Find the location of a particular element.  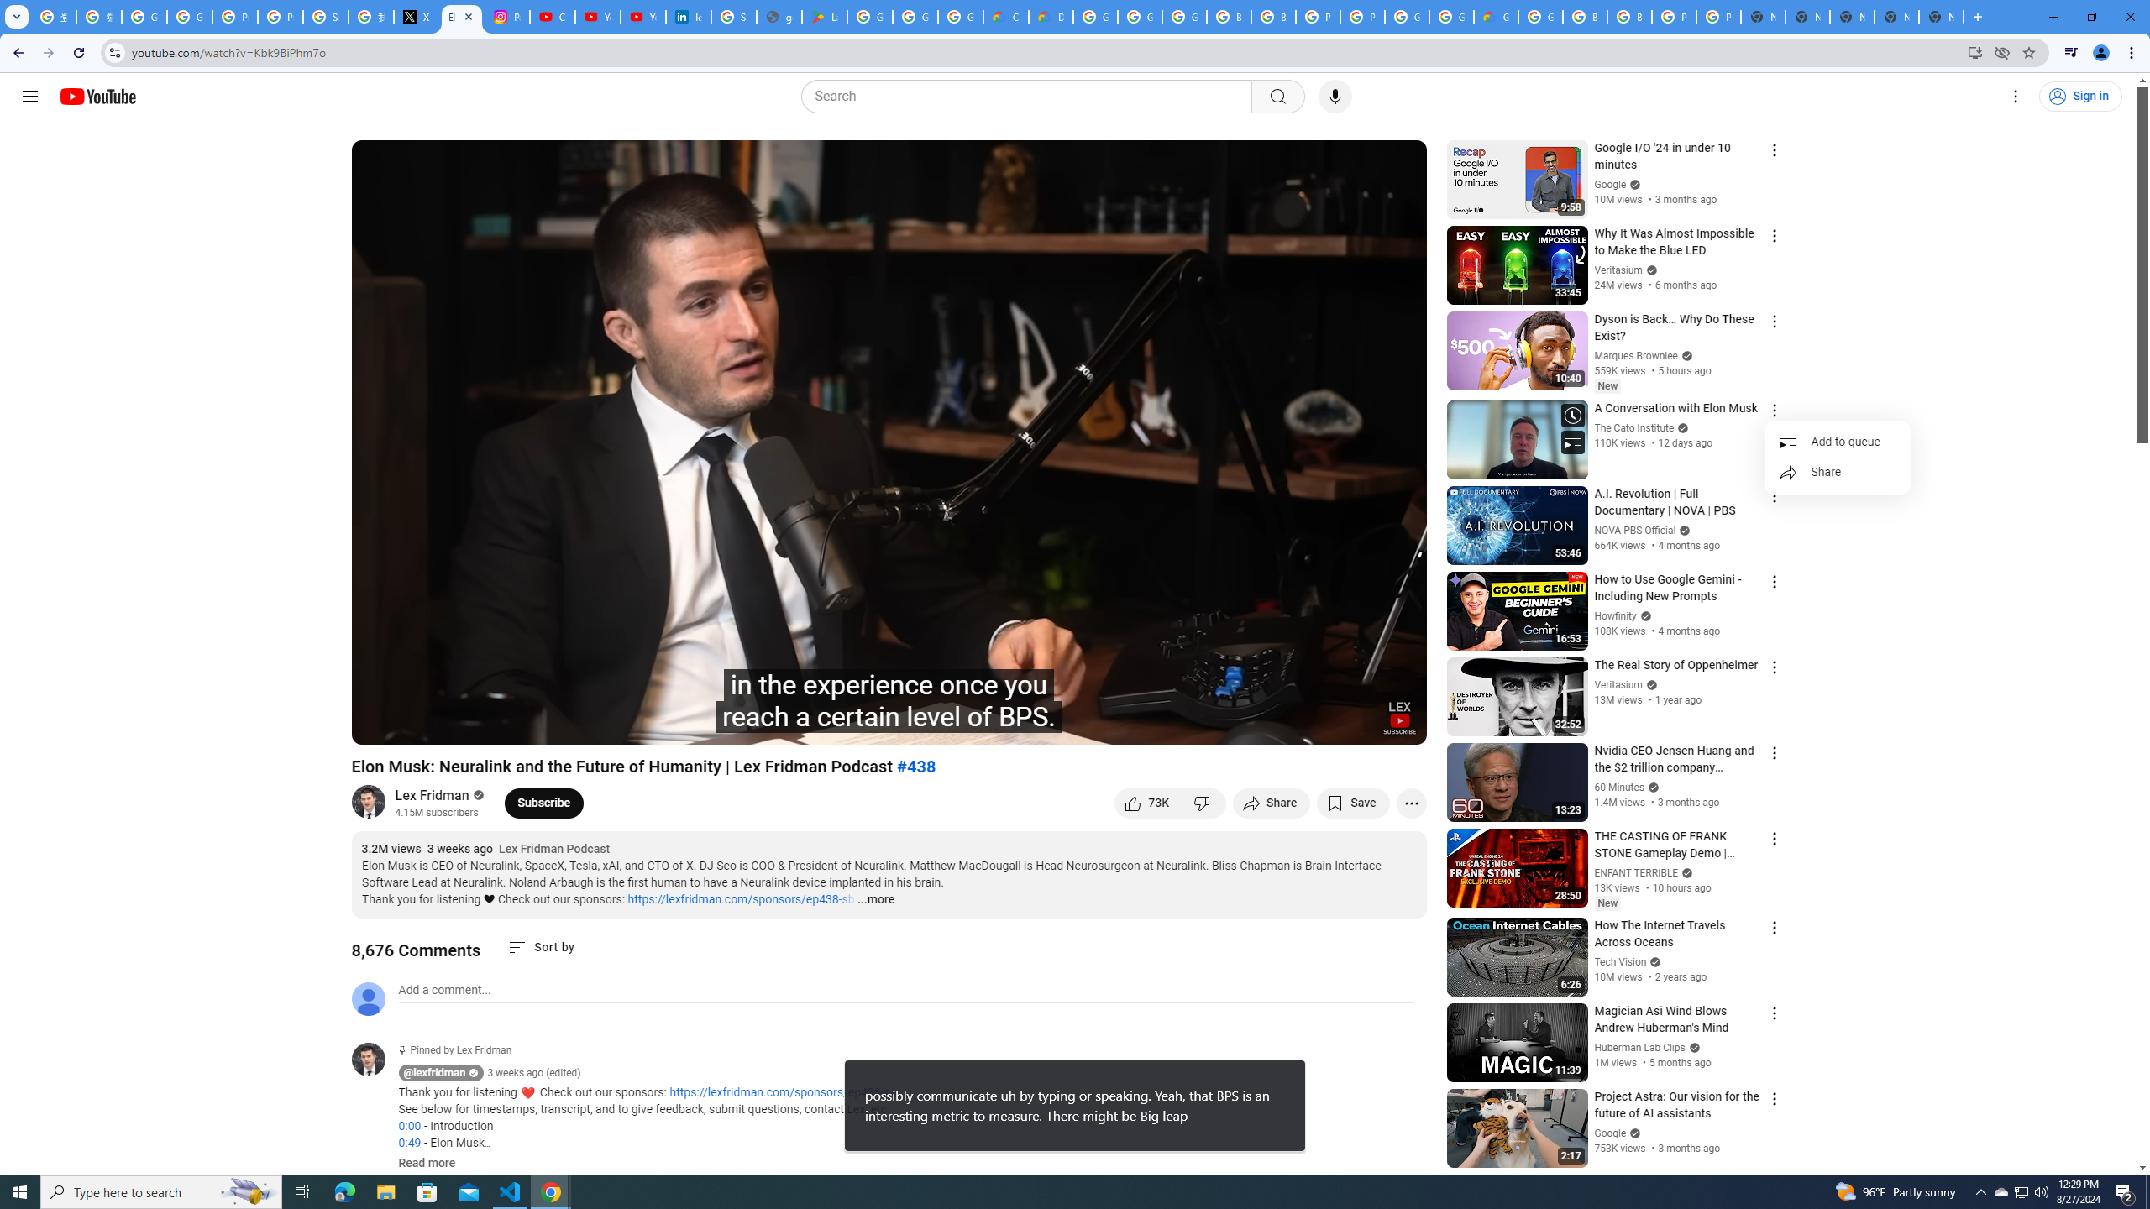

Theater mode (t) is located at coordinates (1356, 725).